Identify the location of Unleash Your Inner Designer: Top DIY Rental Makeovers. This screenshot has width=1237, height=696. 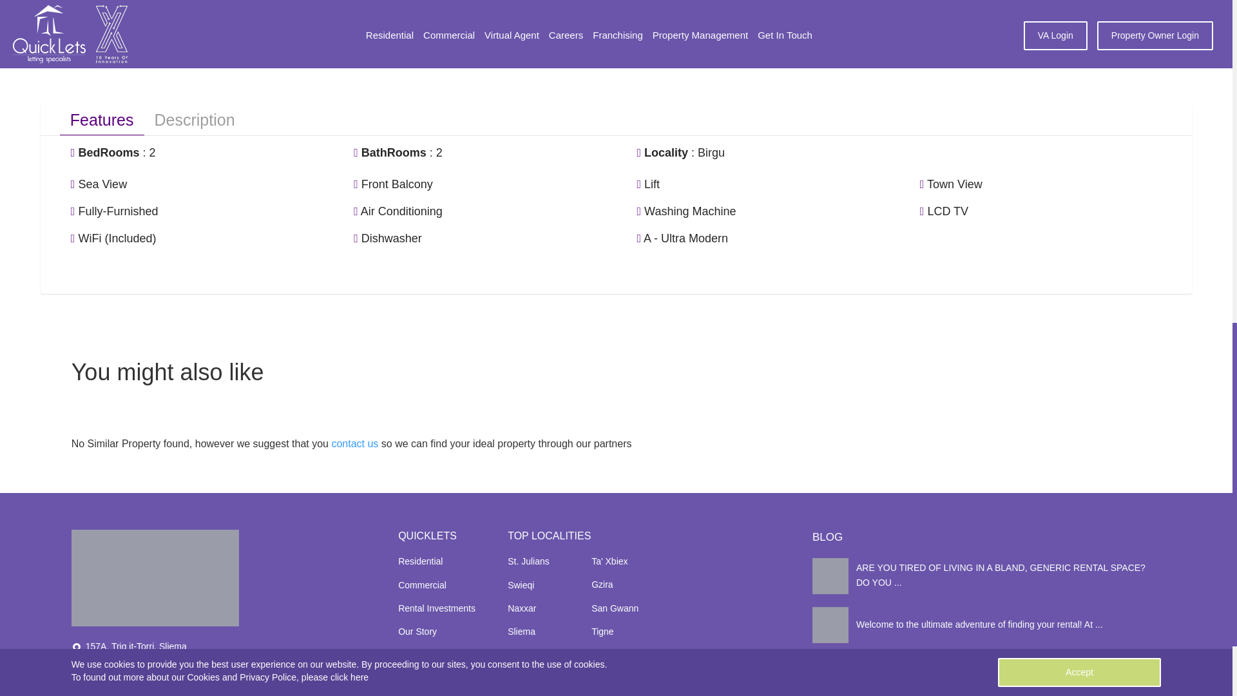
(987, 576).